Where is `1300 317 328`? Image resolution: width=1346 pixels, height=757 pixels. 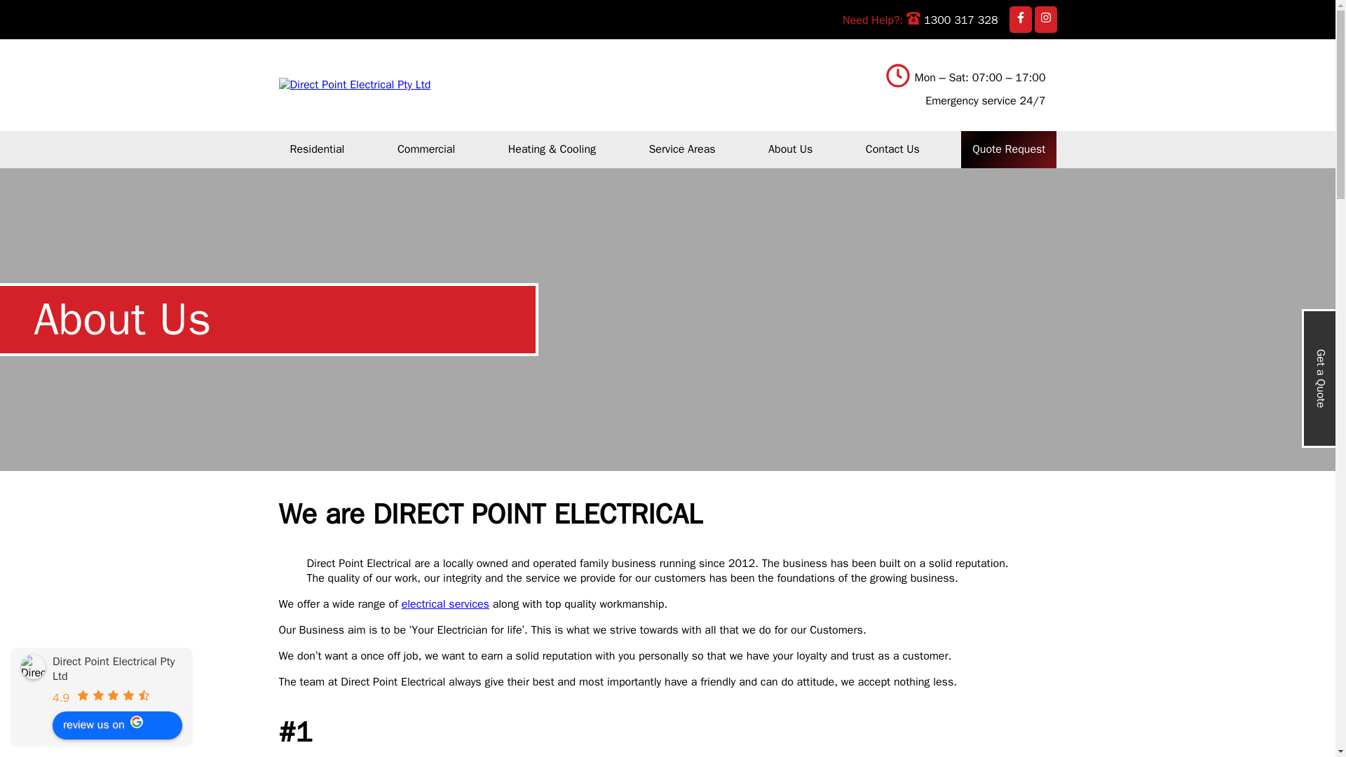 1300 317 328 is located at coordinates (951, 20).